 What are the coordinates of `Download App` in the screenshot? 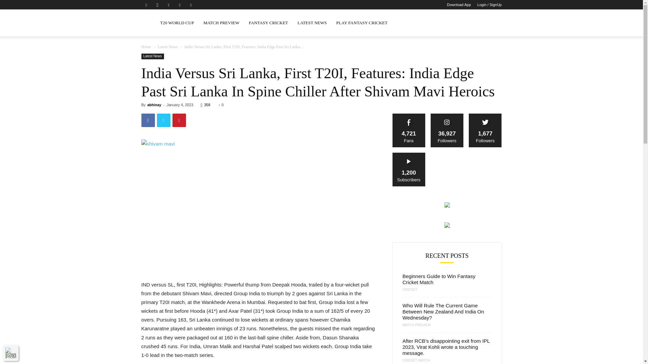 It's located at (459, 5).